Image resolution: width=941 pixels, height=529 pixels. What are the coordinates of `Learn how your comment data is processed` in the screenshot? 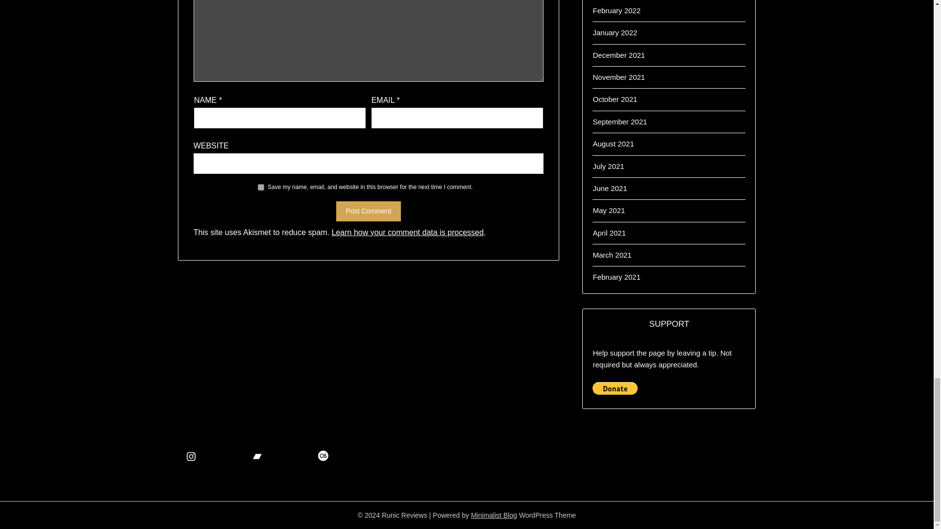 It's located at (408, 232).